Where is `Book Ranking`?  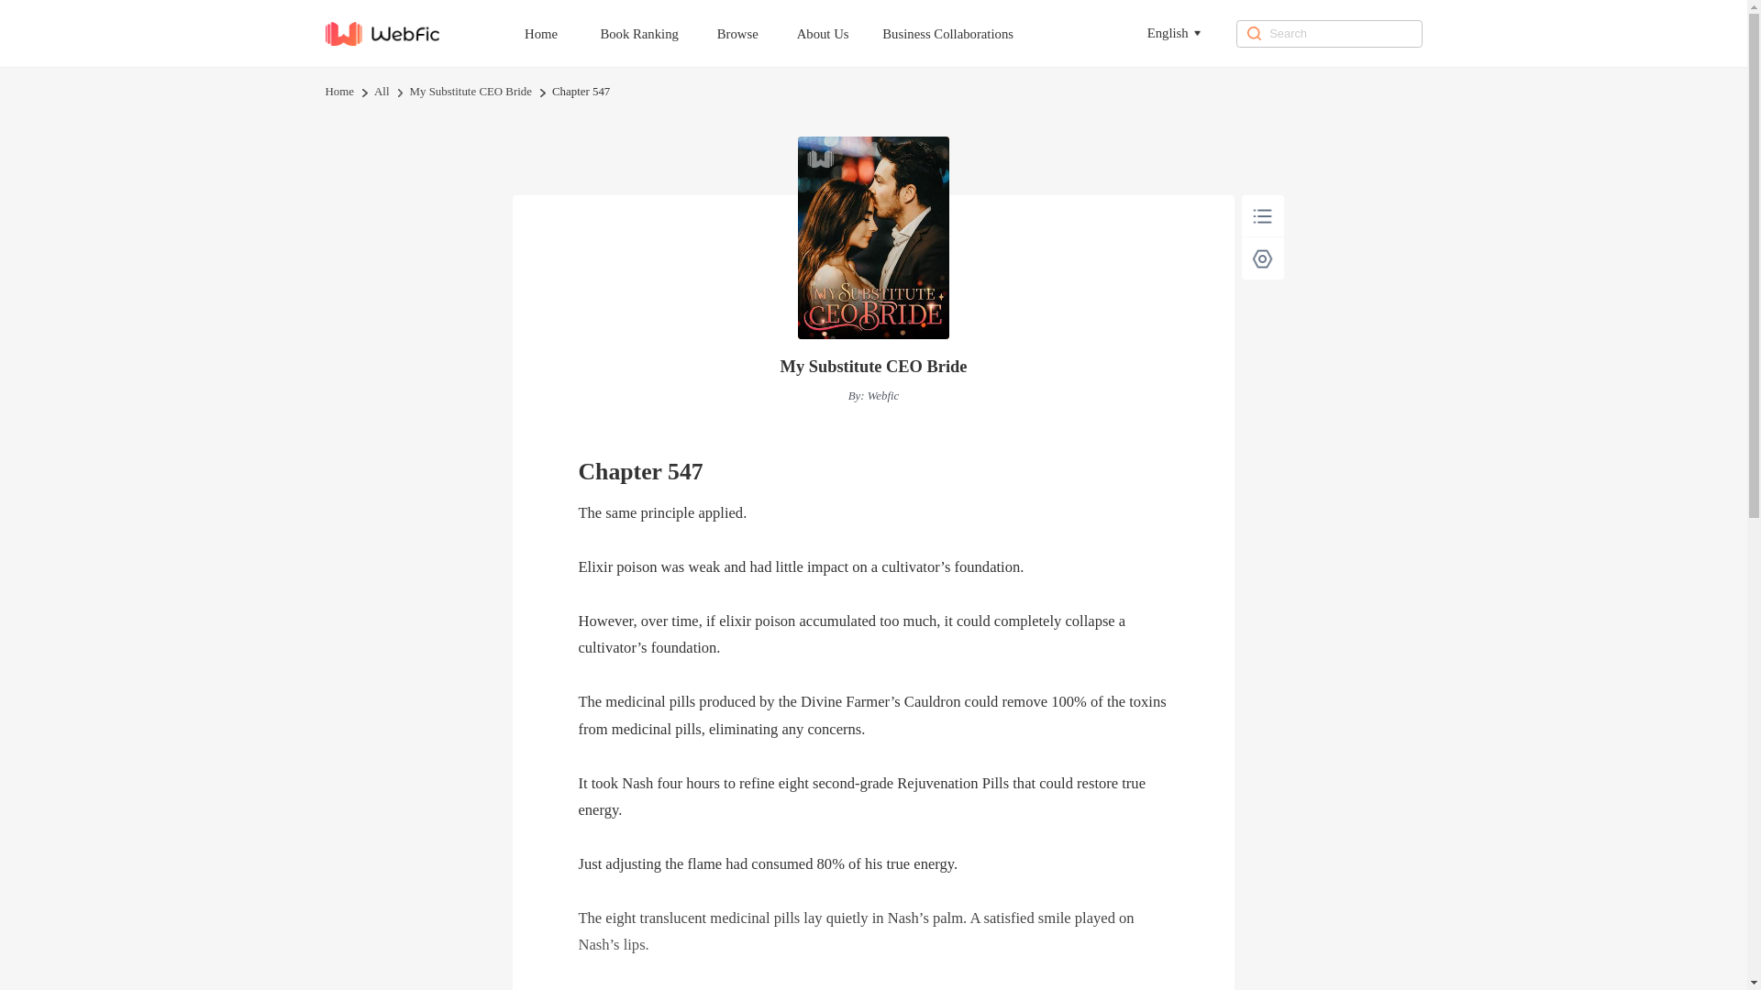
Book Ranking is located at coordinates (655, 33).